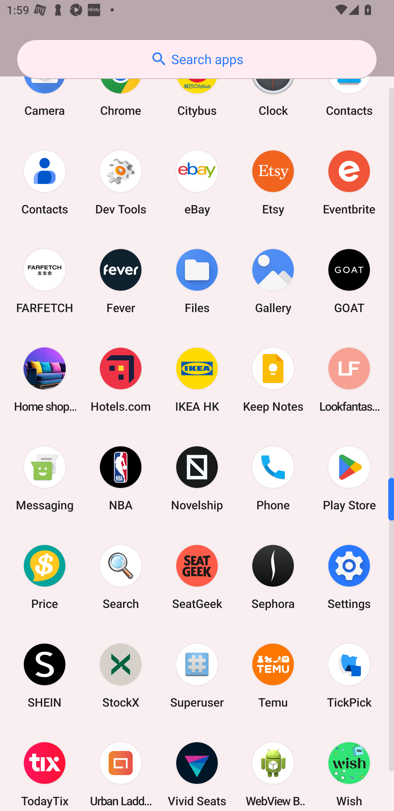  What do you see at coordinates (273, 676) in the screenshot?
I see `Temu` at bounding box center [273, 676].